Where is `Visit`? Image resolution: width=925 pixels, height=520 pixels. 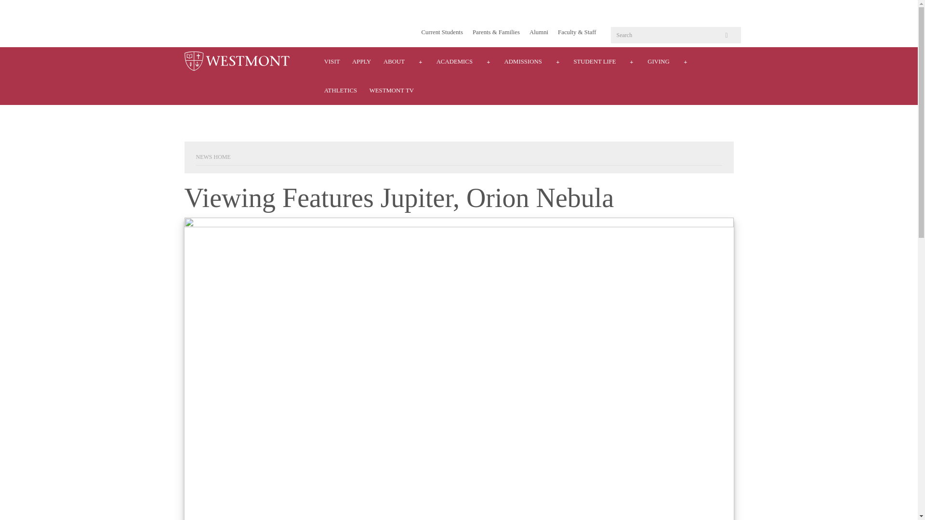
Visit is located at coordinates (332, 62).